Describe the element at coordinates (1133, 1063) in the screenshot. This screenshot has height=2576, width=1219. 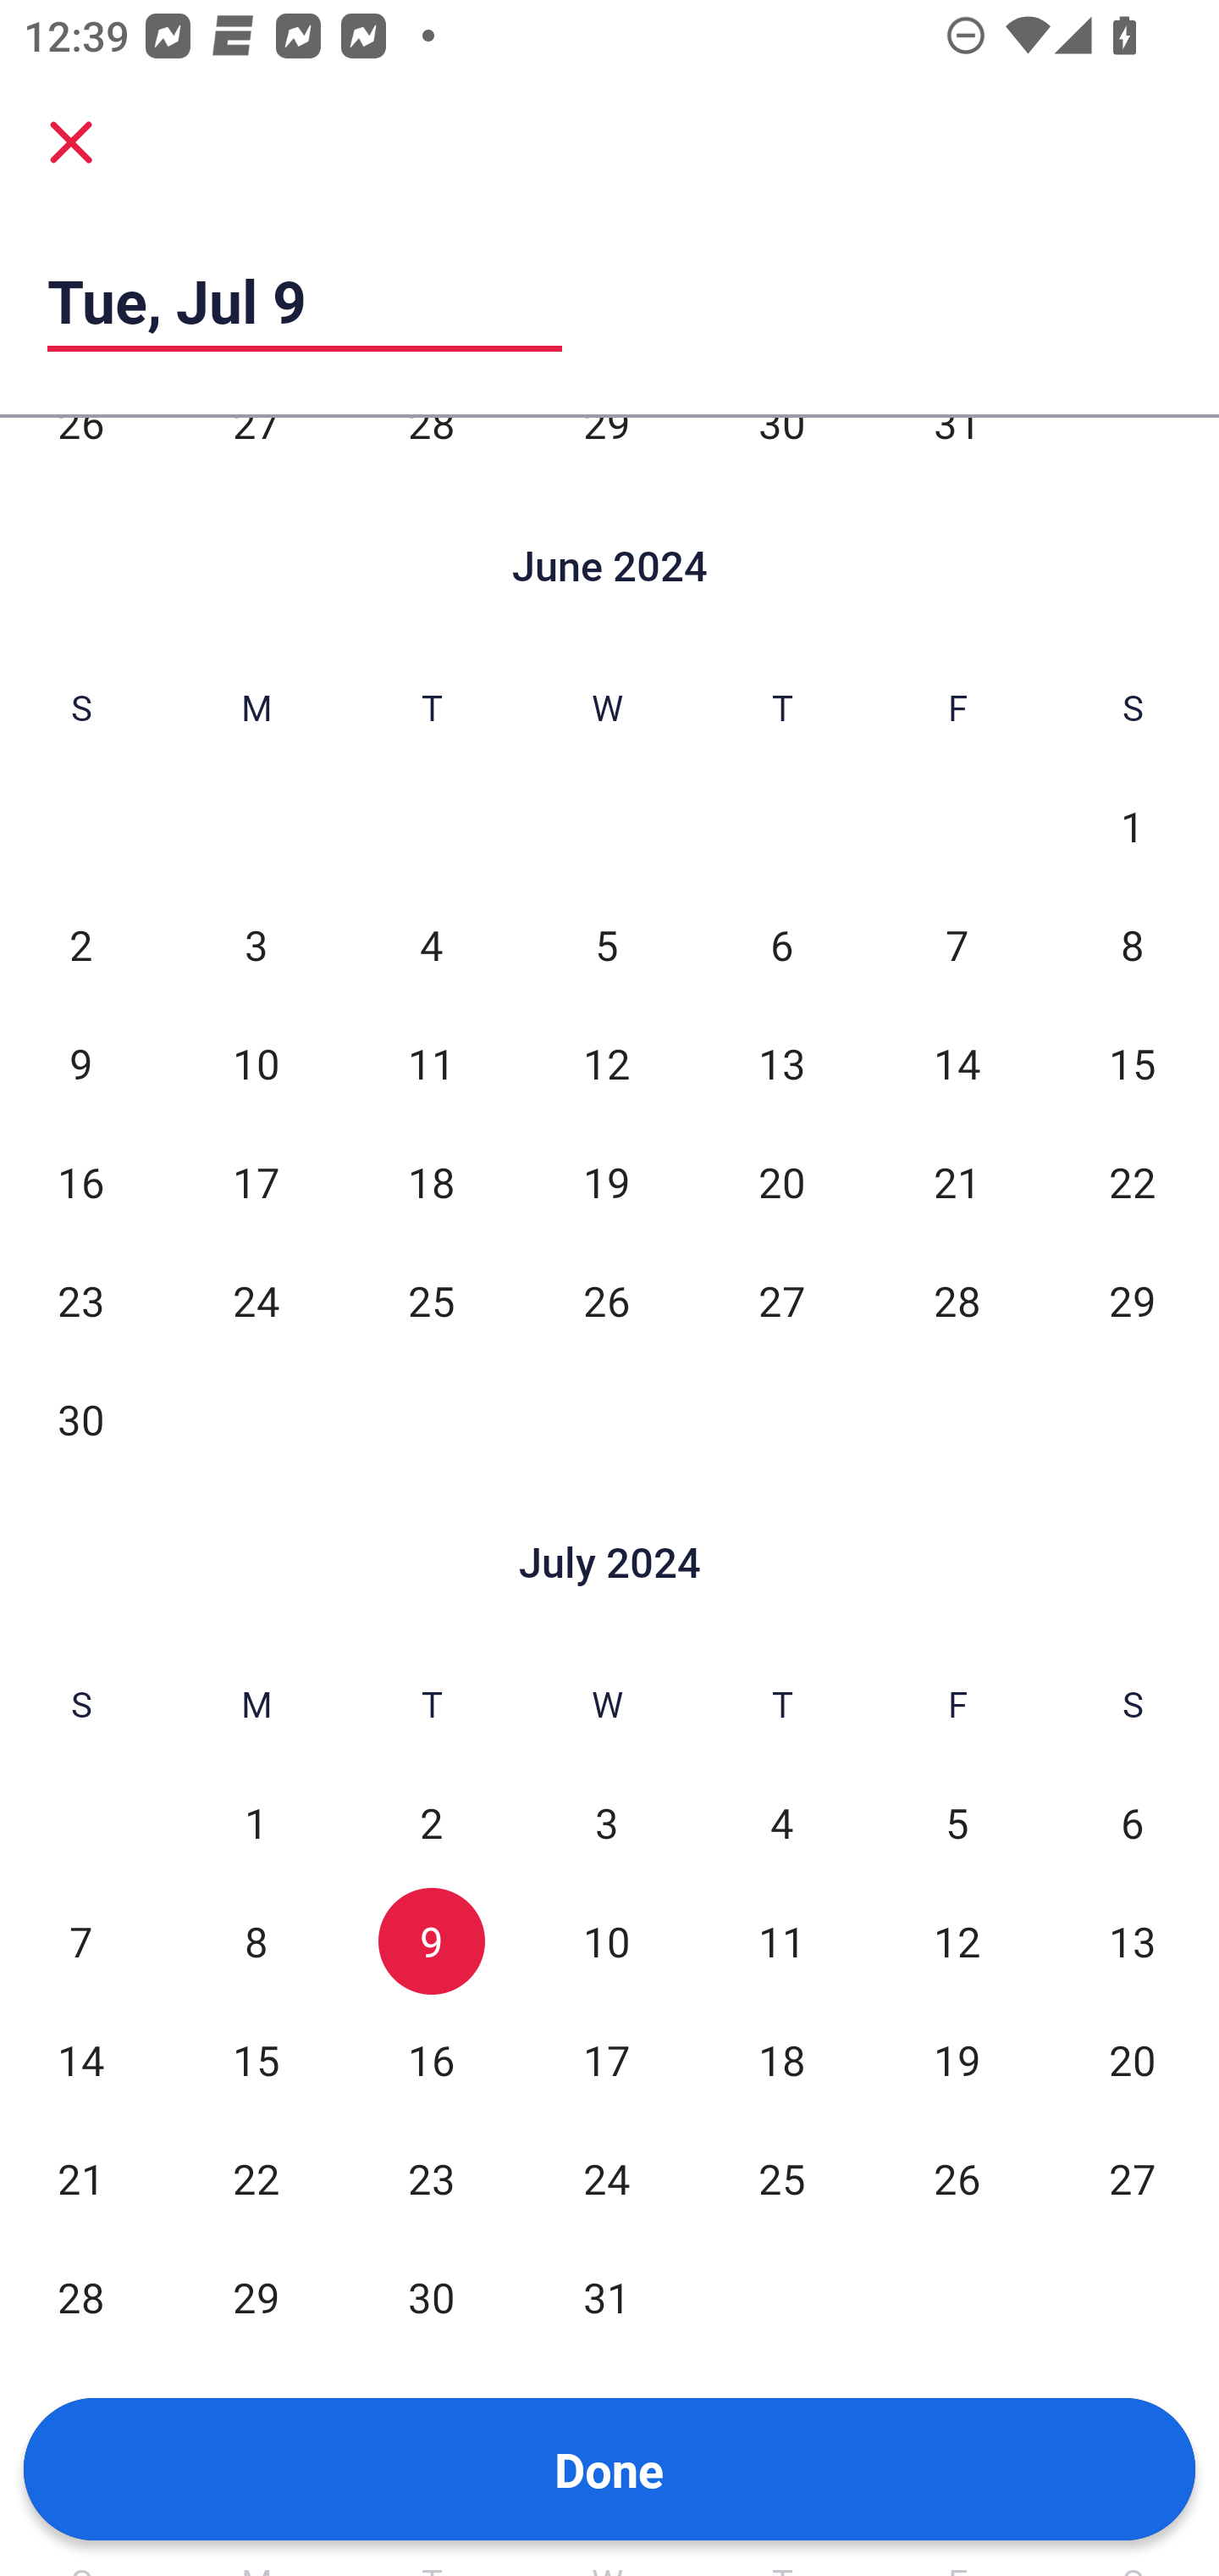
I see `15 Sat, Jun 15, Not Selected` at that location.